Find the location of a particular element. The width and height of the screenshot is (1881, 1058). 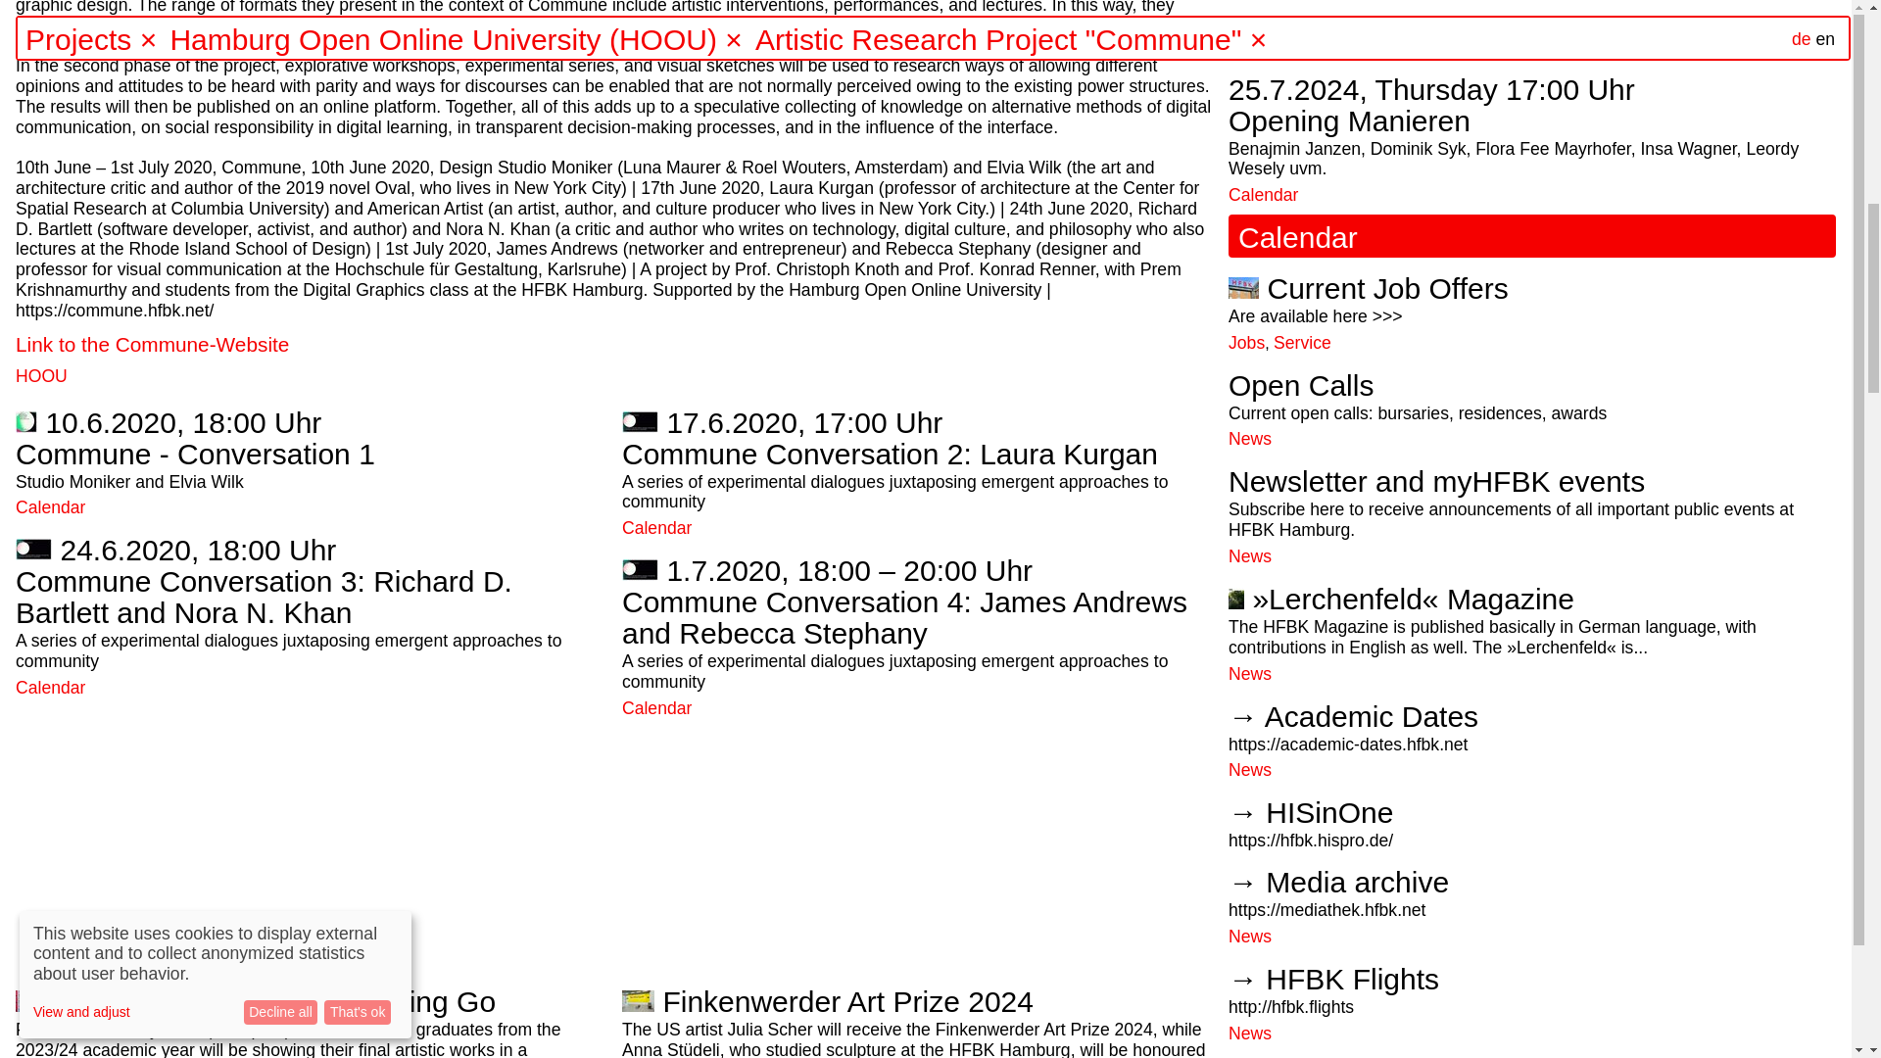

HOOU is located at coordinates (41, 376).